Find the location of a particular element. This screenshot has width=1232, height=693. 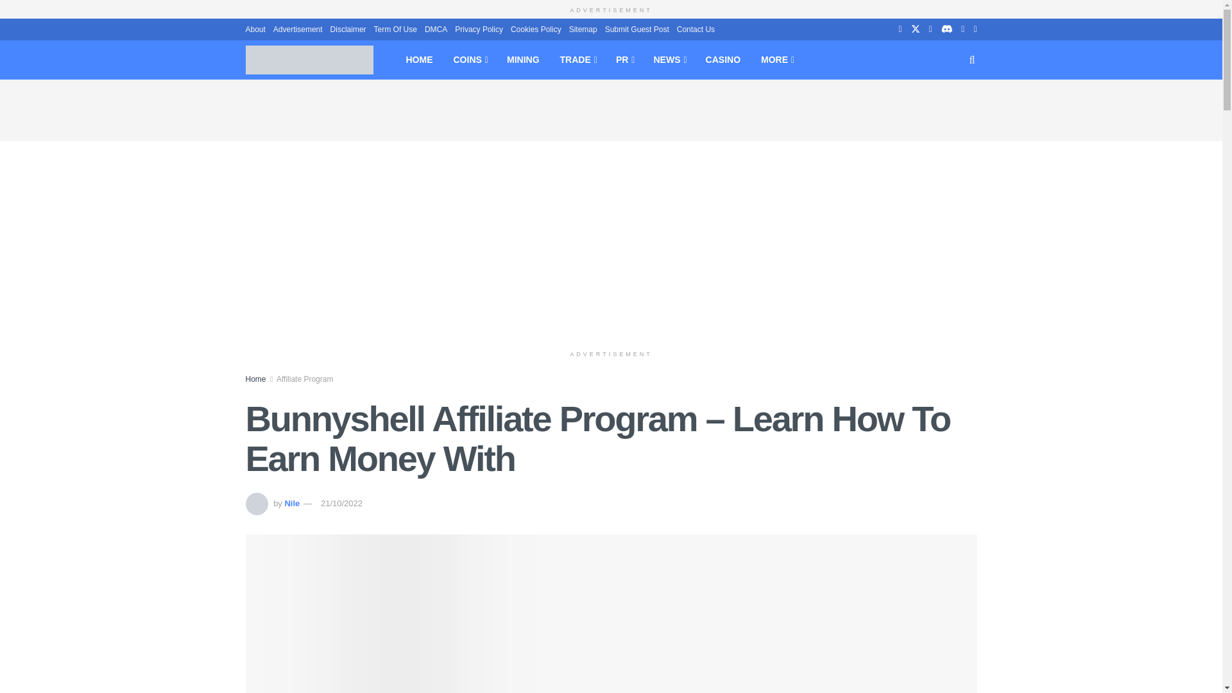

MORE is located at coordinates (776, 59).